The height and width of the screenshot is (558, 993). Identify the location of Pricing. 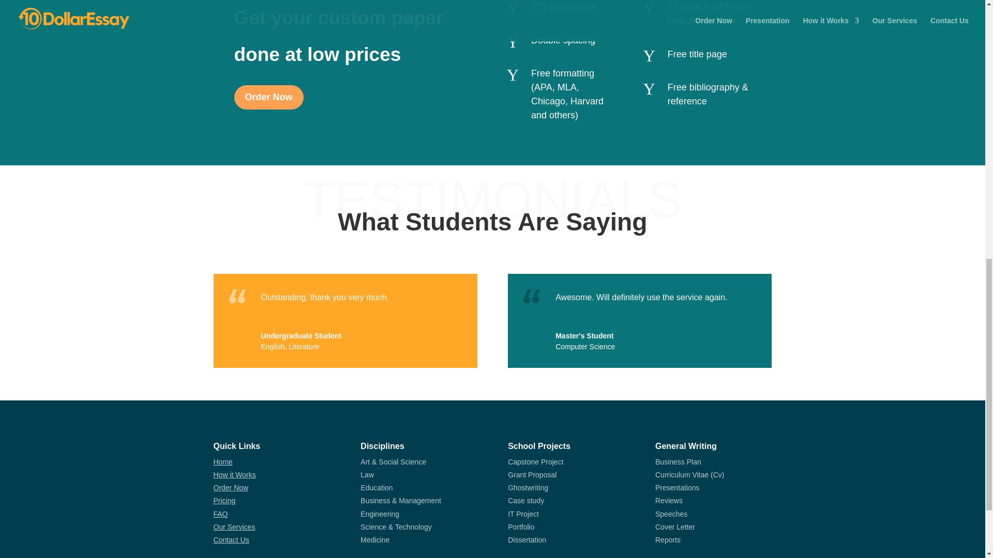
(224, 501).